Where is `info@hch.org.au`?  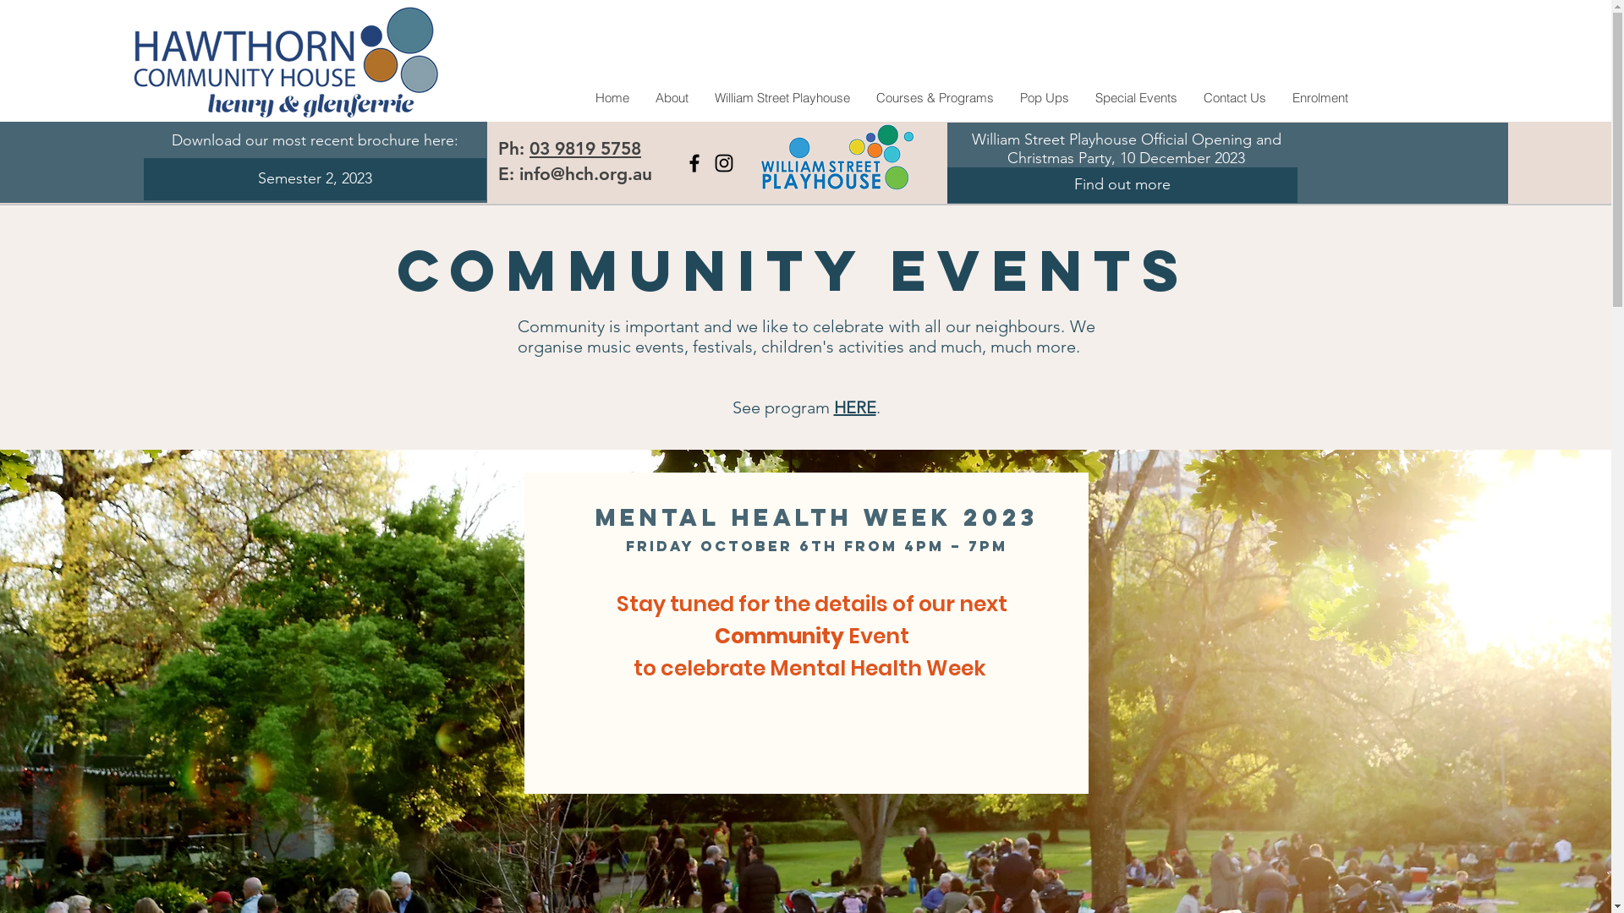 info@hch.org.au is located at coordinates (585, 174).